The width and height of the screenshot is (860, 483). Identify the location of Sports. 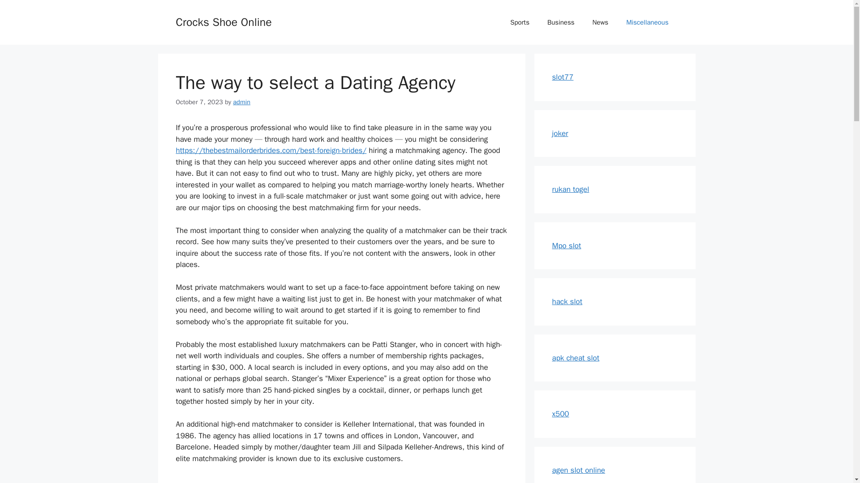
(520, 22).